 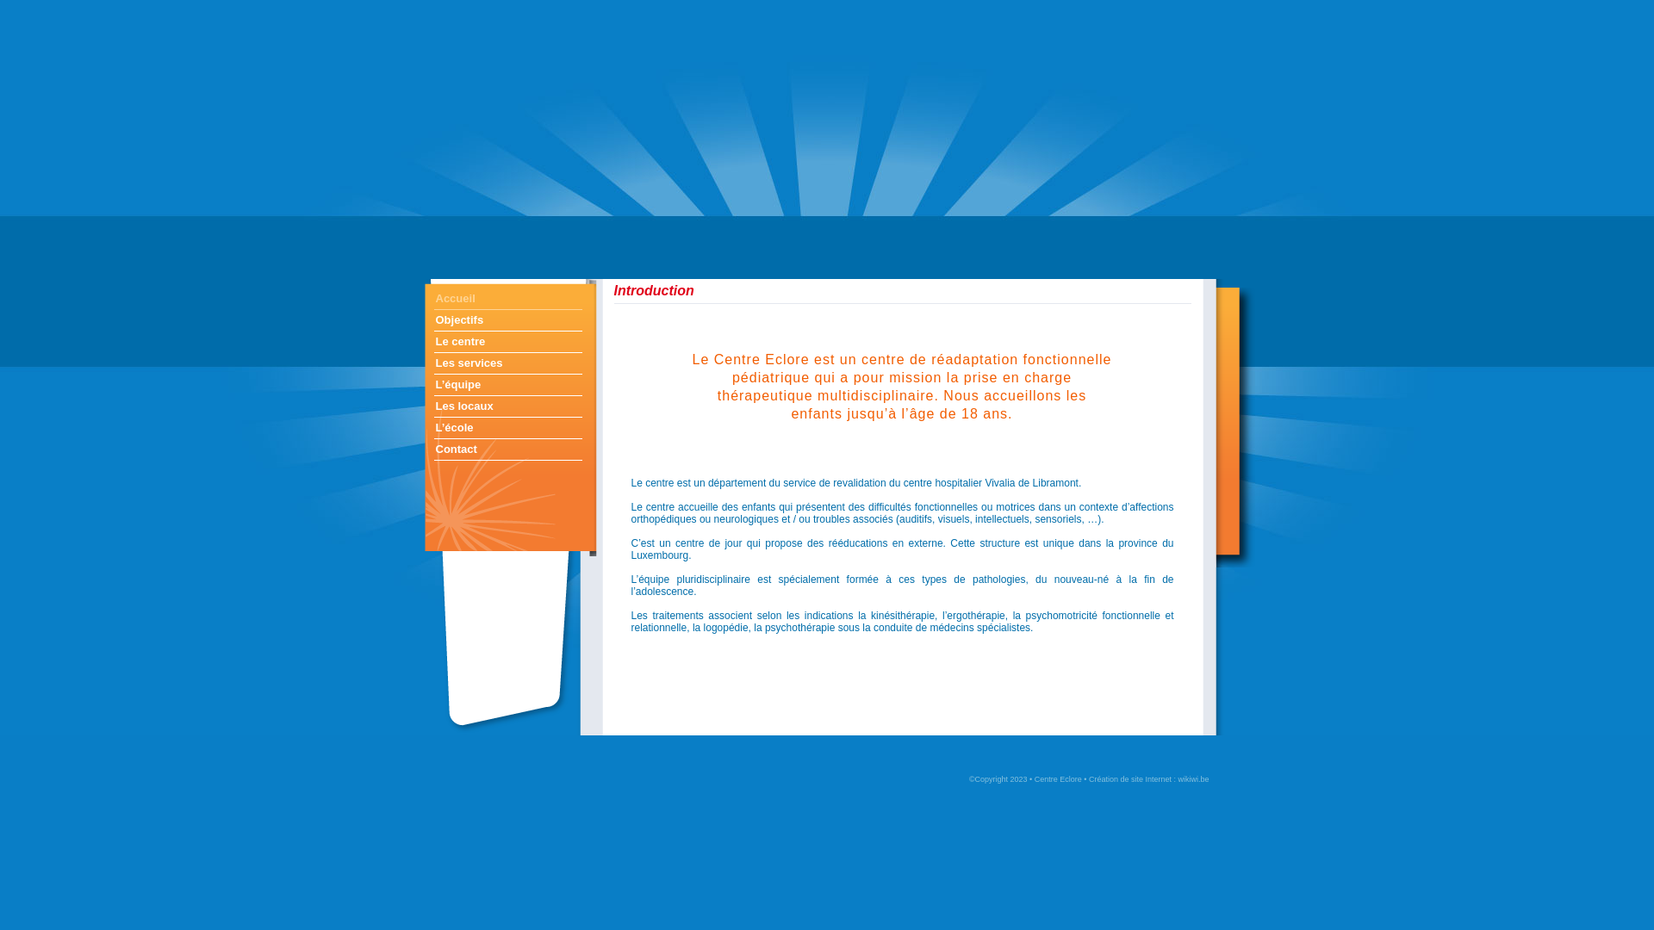 I want to click on Le centre, so click(x=508, y=343).